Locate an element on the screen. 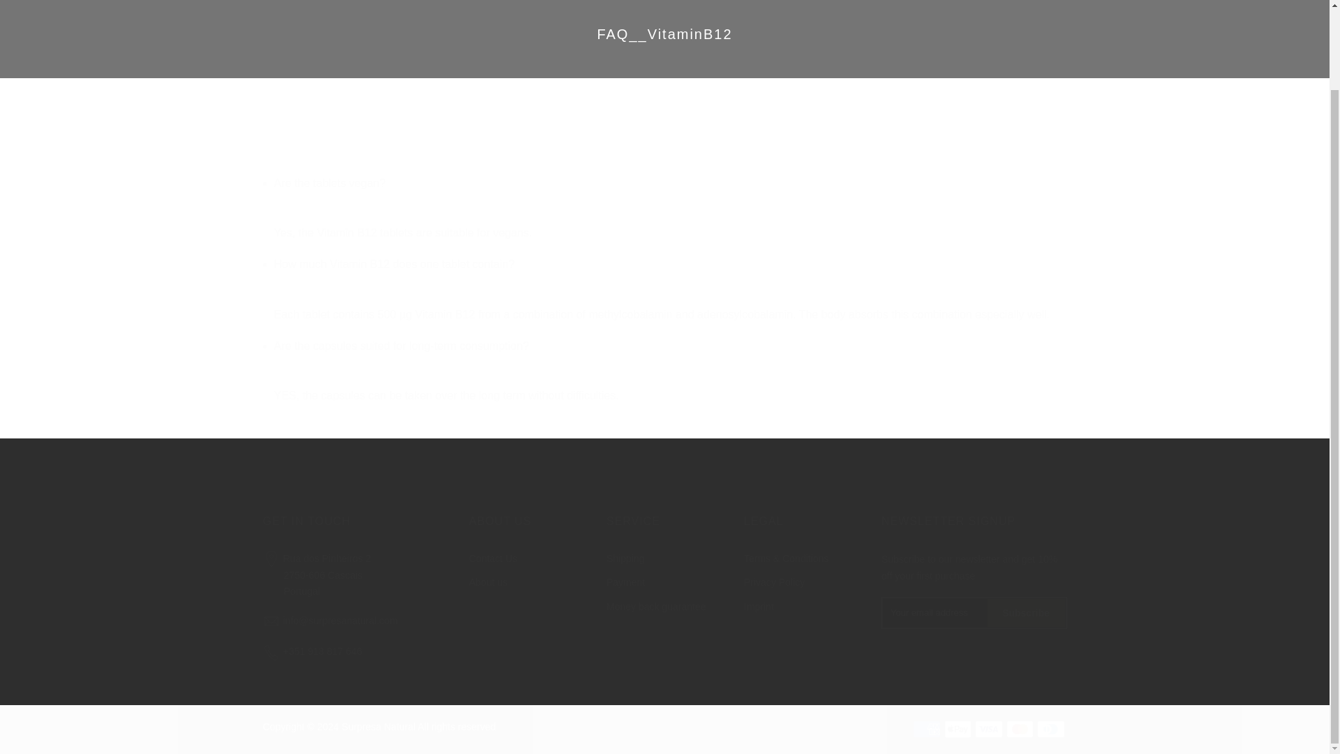 This screenshot has width=1340, height=754. About us is located at coordinates (489, 582).